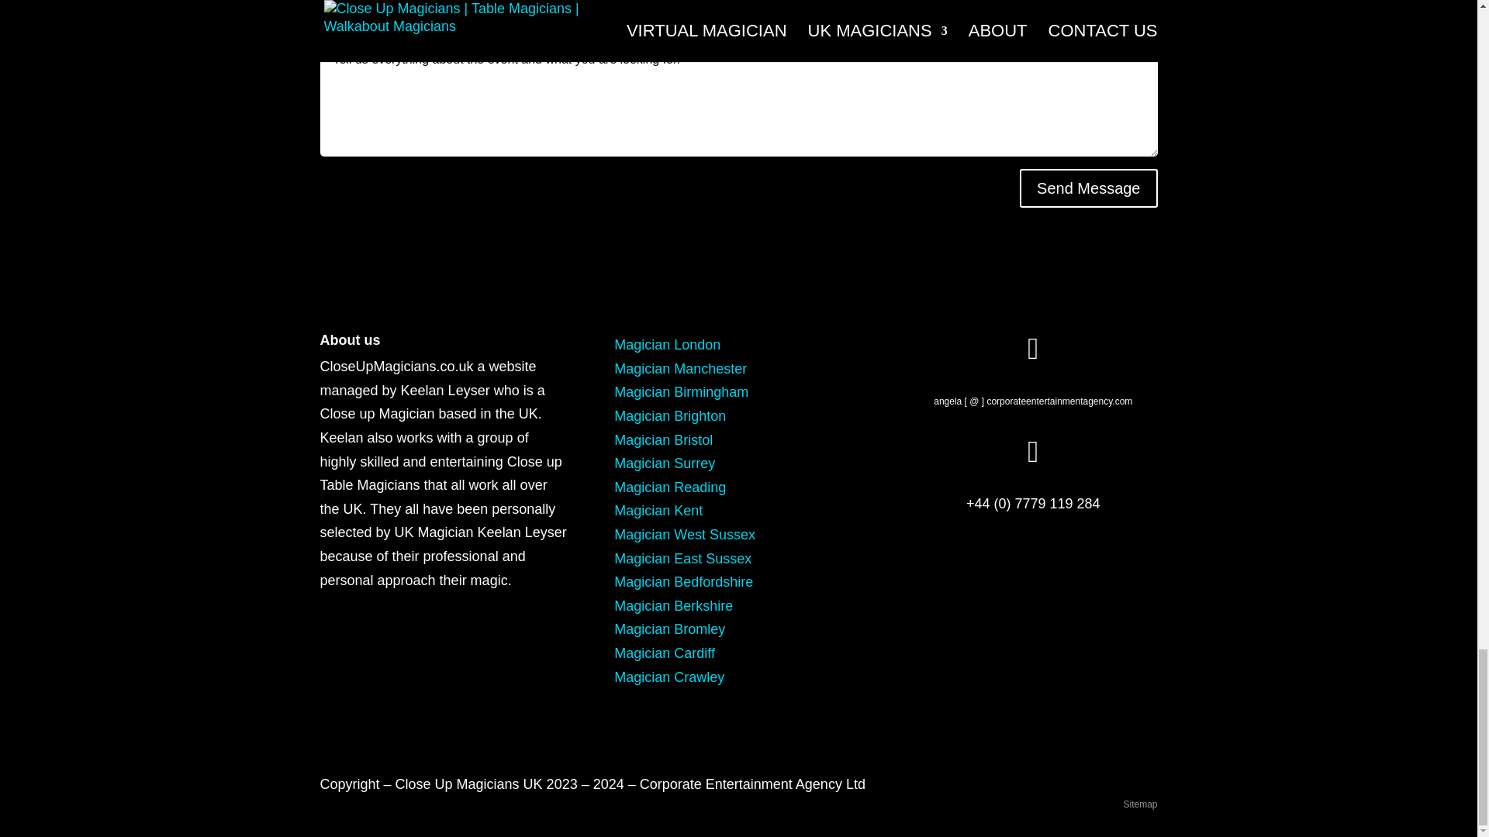 Image resolution: width=1489 pixels, height=837 pixels. What do you see at coordinates (670, 487) in the screenshot?
I see `Magician Reading` at bounding box center [670, 487].